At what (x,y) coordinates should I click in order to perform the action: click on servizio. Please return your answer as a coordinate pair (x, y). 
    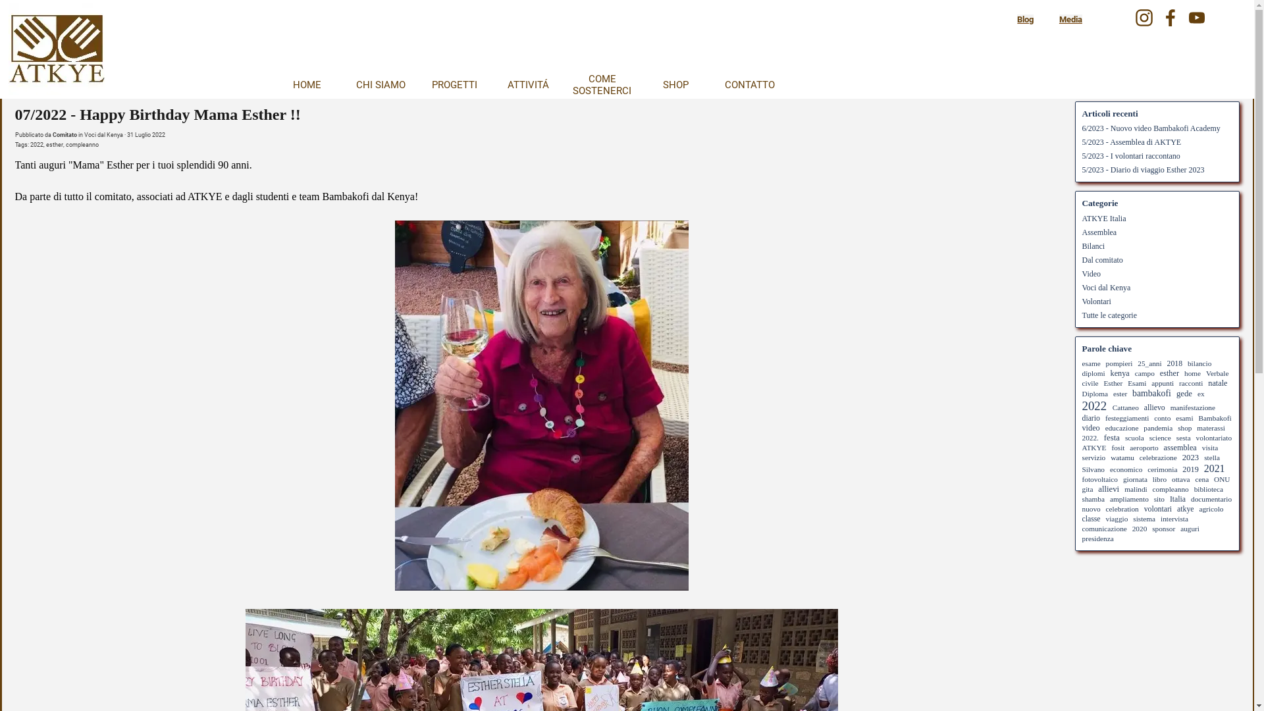
    Looking at the image, I should click on (1094, 458).